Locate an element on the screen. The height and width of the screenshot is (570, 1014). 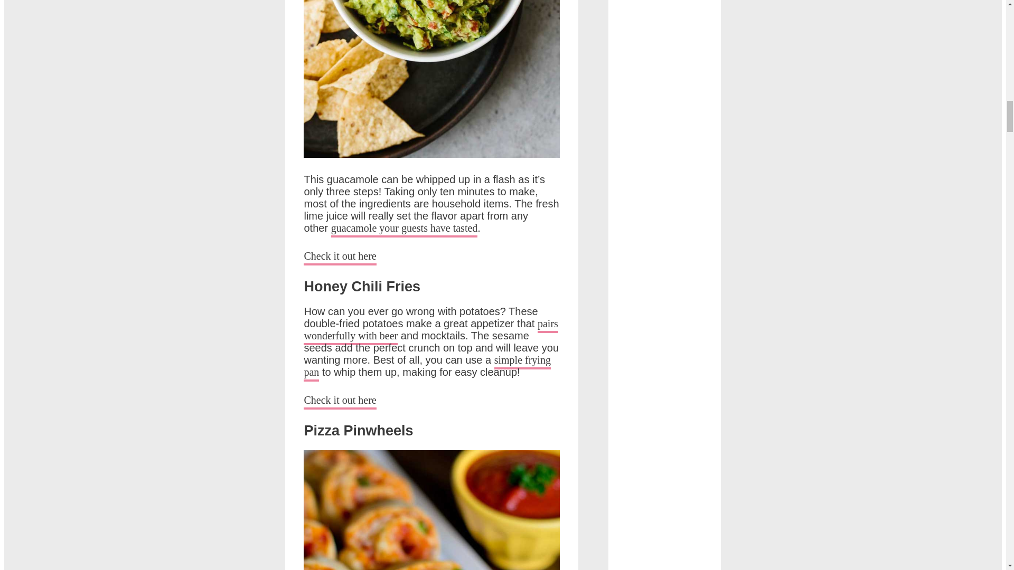
Check it out here is located at coordinates (340, 402).